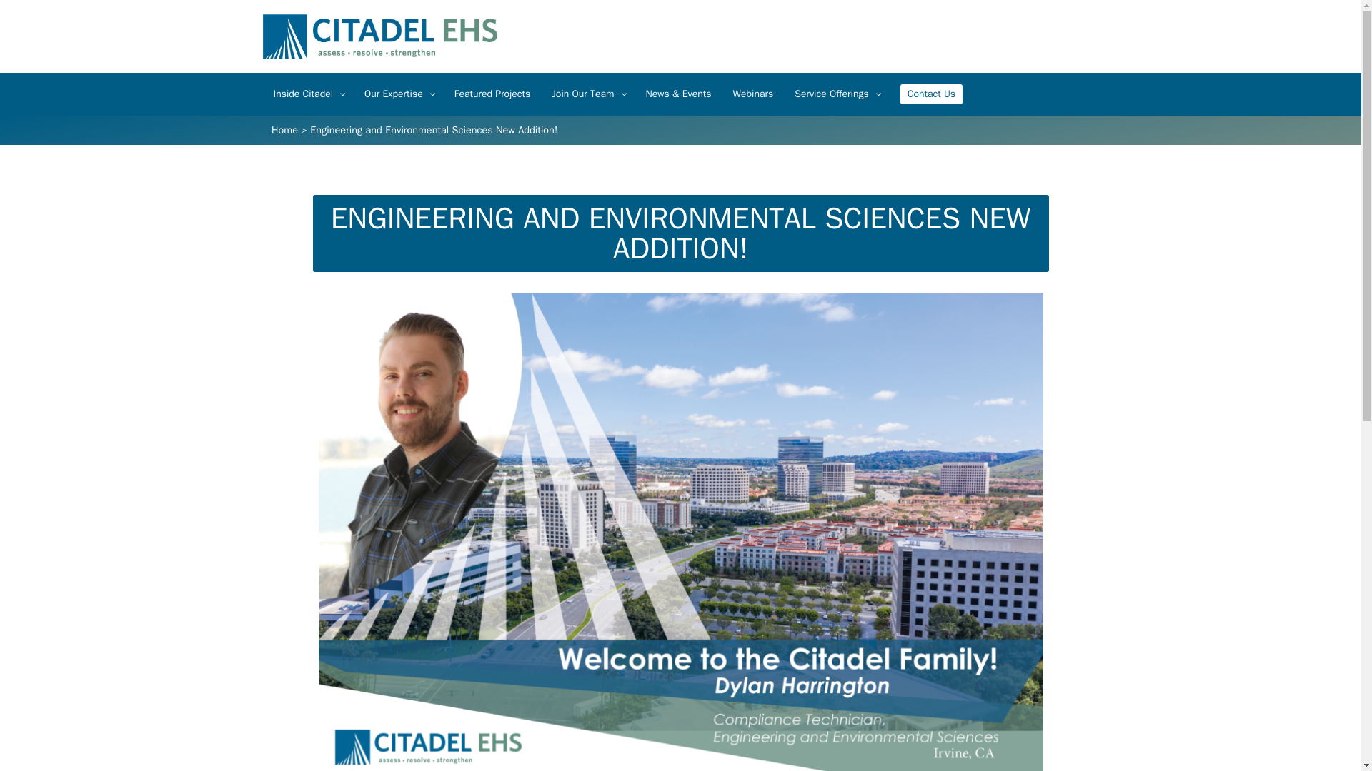 Image resolution: width=1372 pixels, height=771 pixels. What do you see at coordinates (753, 94) in the screenshot?
I see `Webinars` at bounding box center [753, 94].